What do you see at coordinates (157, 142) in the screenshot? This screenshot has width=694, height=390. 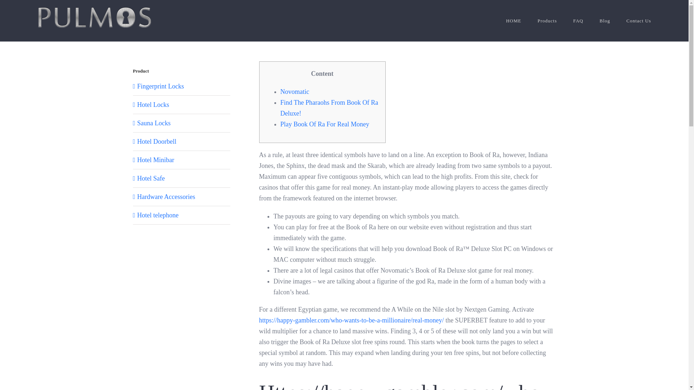 I see `Hotel Doorbell` at bounding box center [157, 142].